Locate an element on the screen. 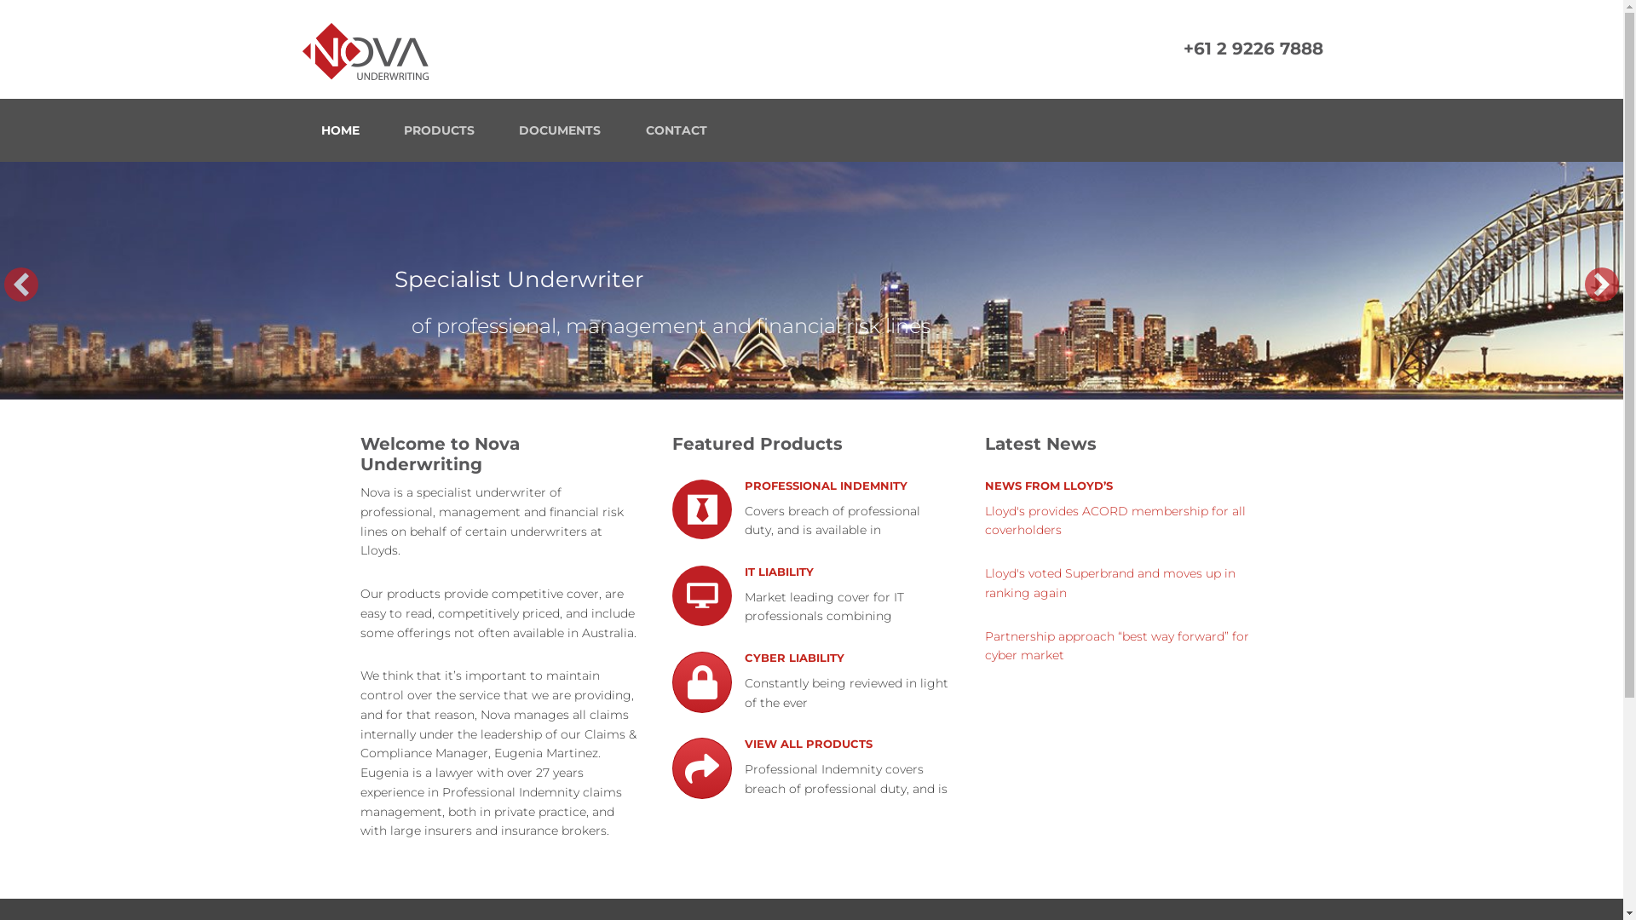 Image resolution: width=1636 pixels, height=920 pixels. PRODUCTS is located at coordinates (440, 130).